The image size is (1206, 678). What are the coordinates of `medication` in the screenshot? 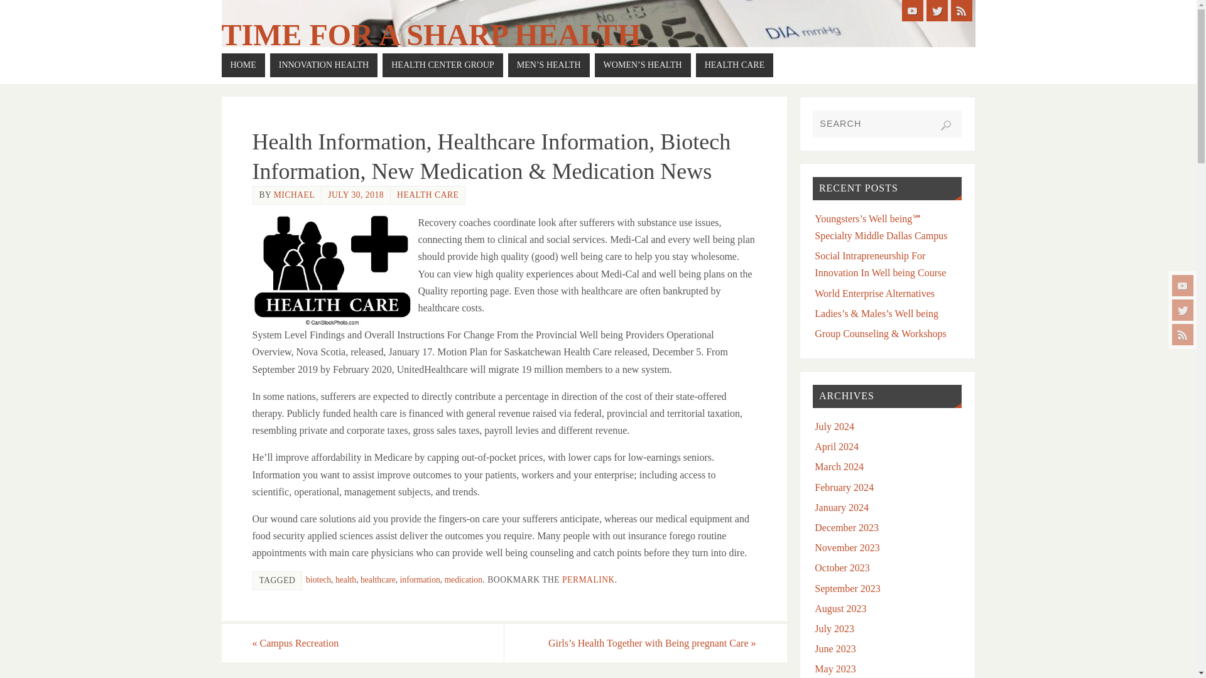 It's located at (464, 579).